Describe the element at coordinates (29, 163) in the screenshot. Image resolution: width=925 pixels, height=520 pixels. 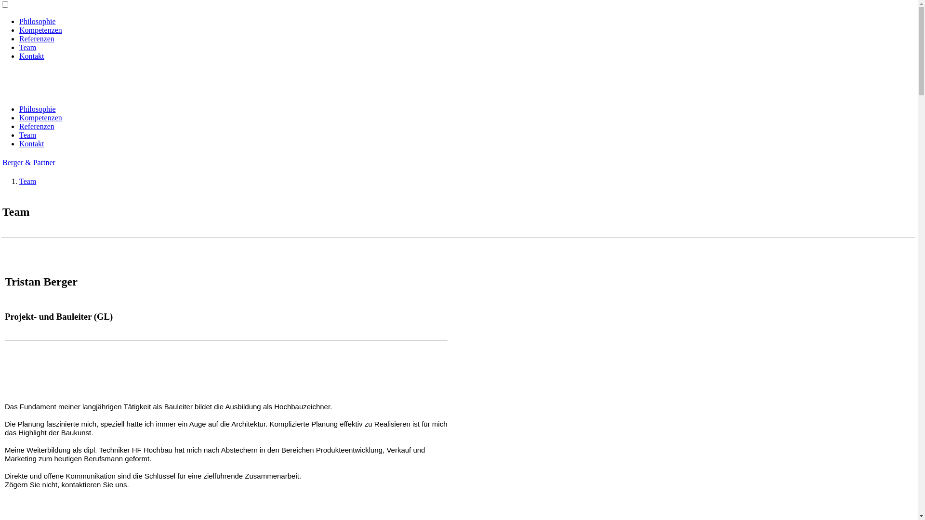
I see `Berger & Partner` at that location.